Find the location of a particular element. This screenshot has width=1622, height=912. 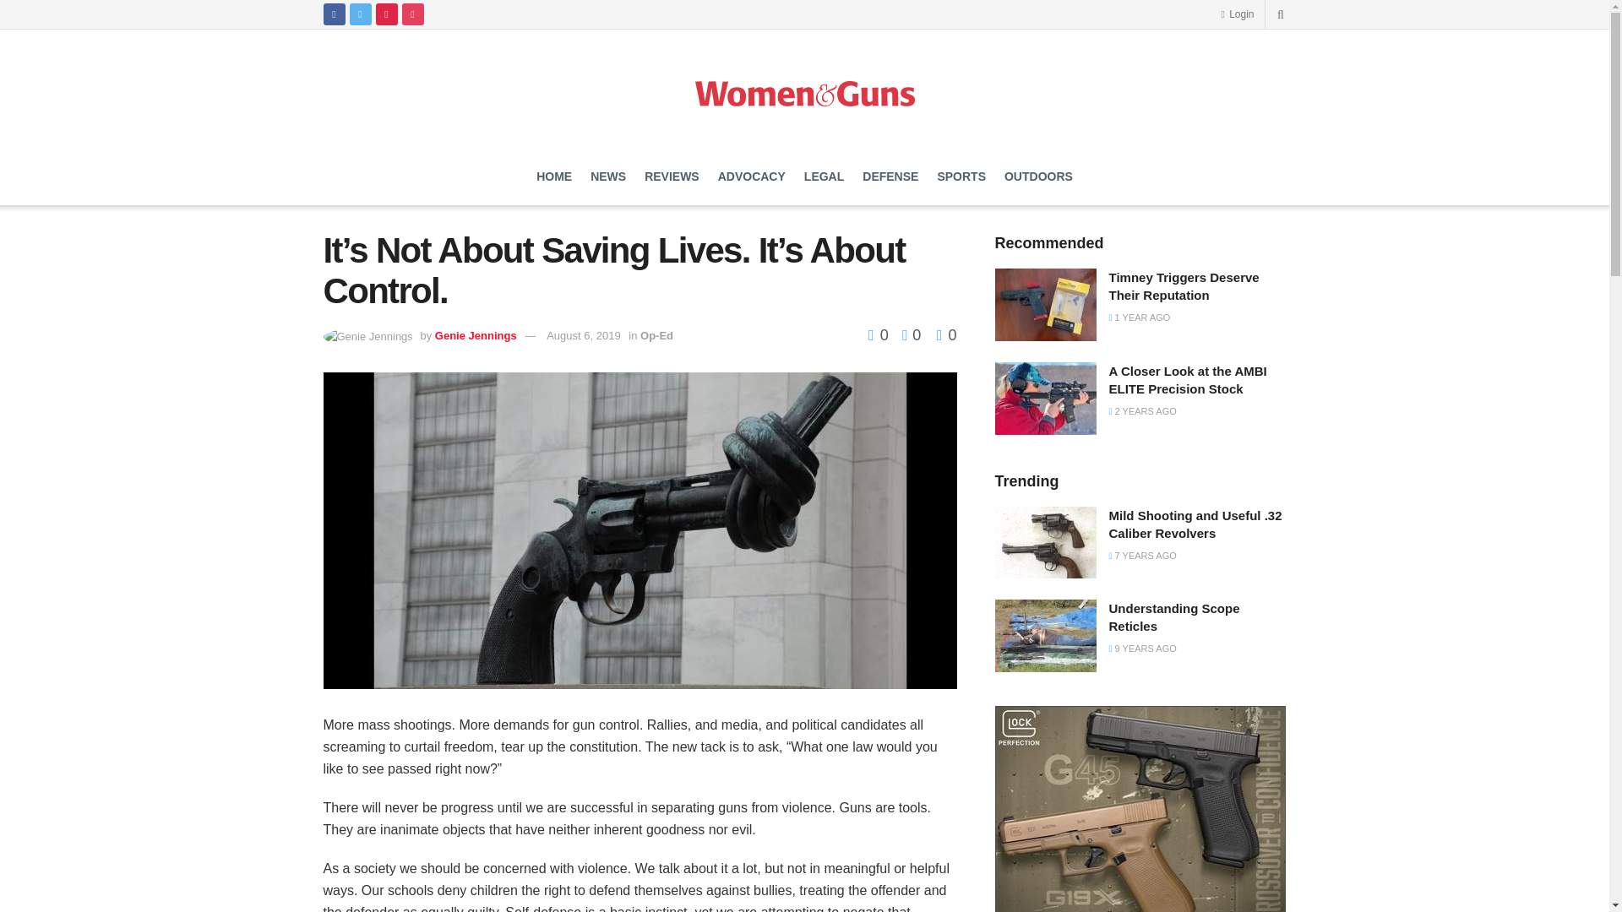

REVIEWS is located at coordinates (671, 176).